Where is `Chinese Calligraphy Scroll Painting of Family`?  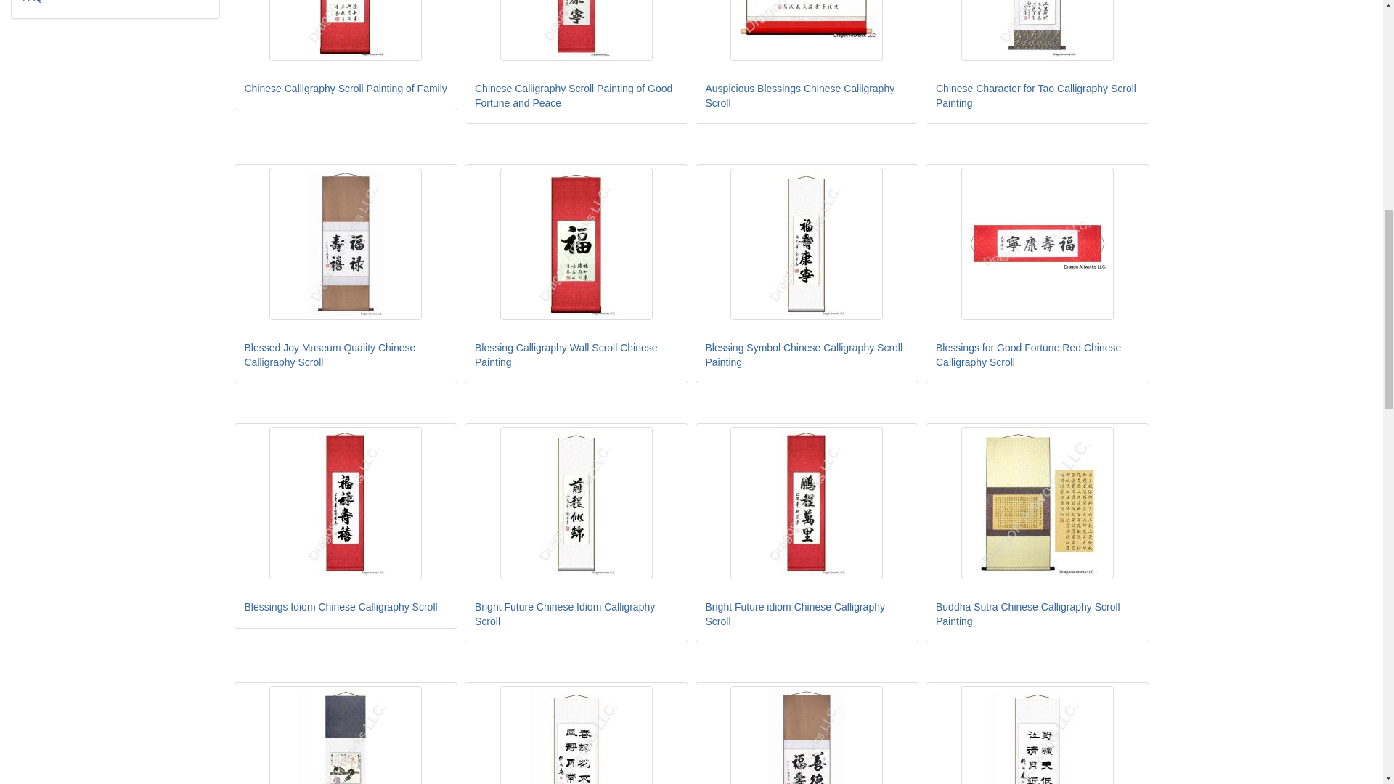
Chinese Calligraphy Scroll Painting of Family is located at coordinates (346, 30).